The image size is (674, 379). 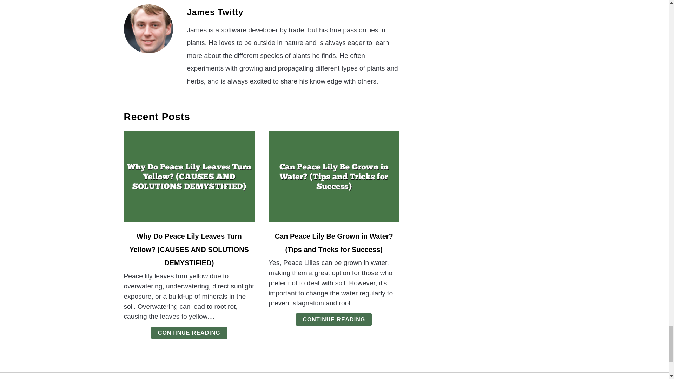 I want to click on CONTINUE READING, so click(x=189, y=333).